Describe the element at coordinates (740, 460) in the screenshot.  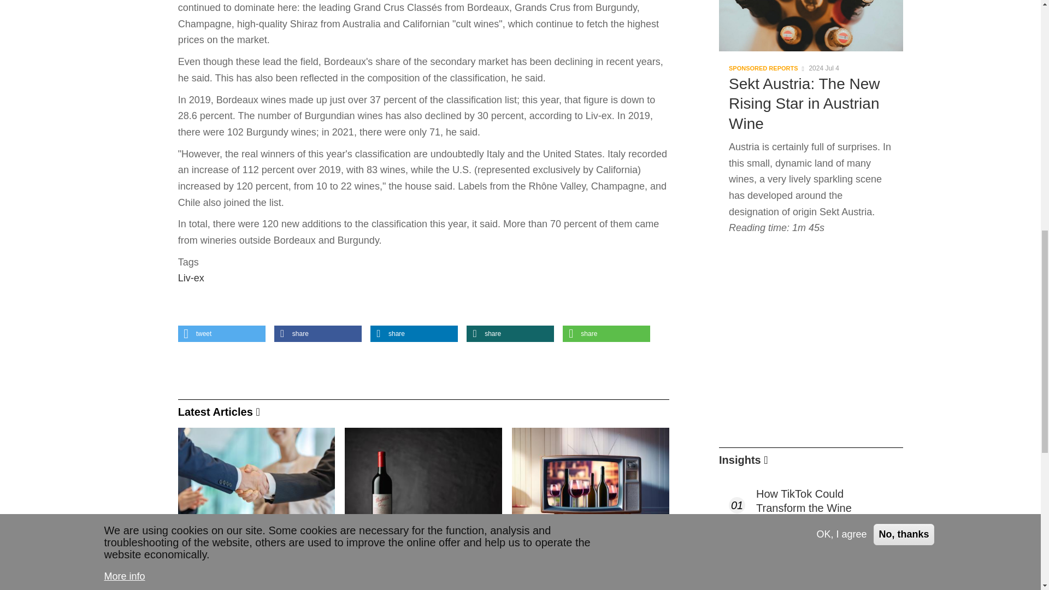
I see `Insights` at that location.